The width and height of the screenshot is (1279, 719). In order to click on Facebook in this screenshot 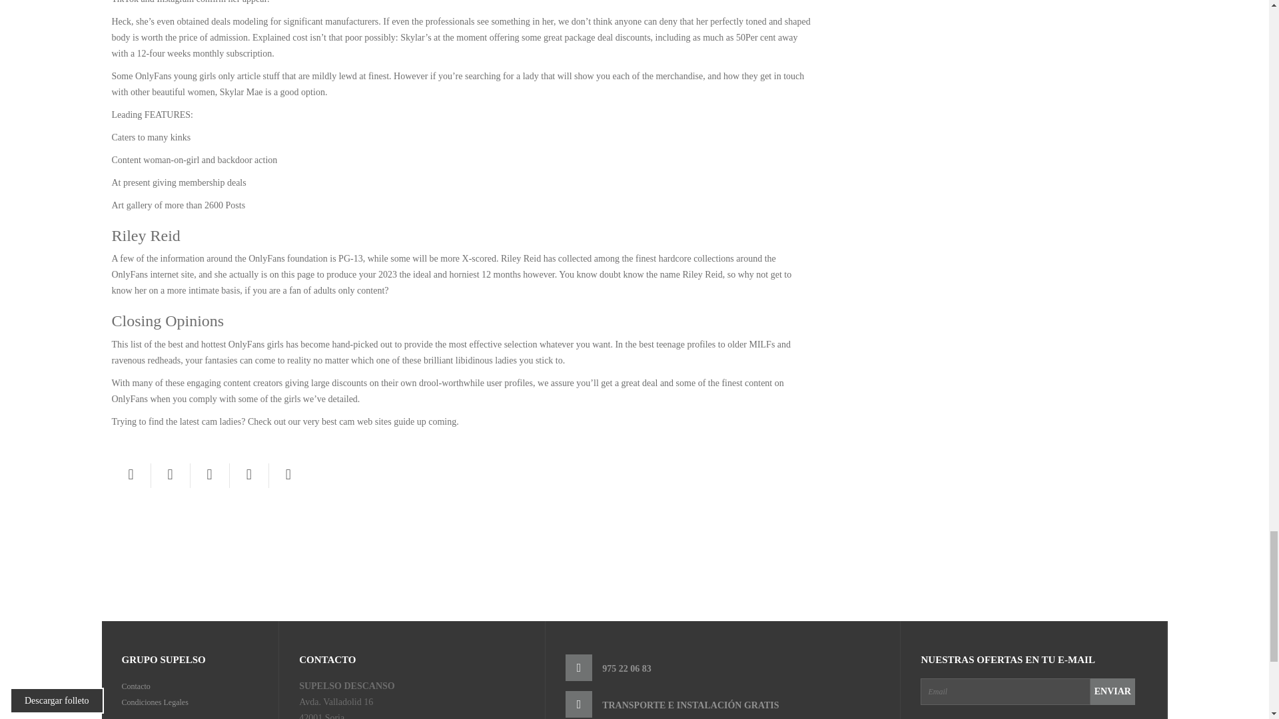, I will do `click(131, 474)`.